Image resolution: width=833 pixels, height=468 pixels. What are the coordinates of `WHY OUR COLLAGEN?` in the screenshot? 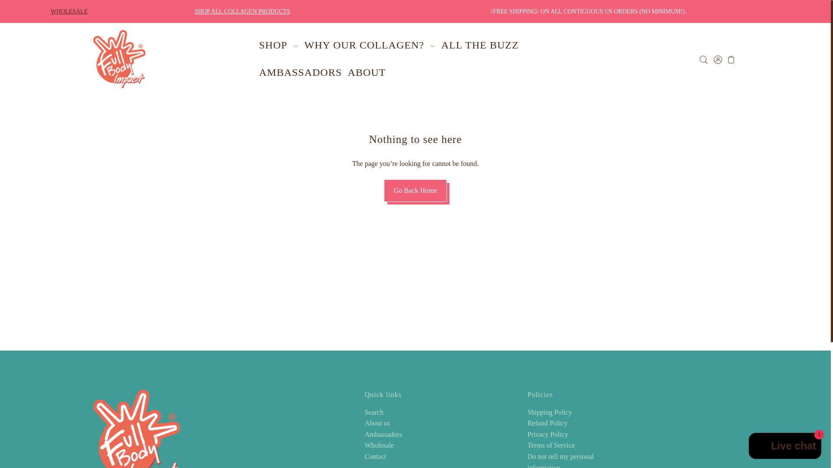 It's located at (370, 45).